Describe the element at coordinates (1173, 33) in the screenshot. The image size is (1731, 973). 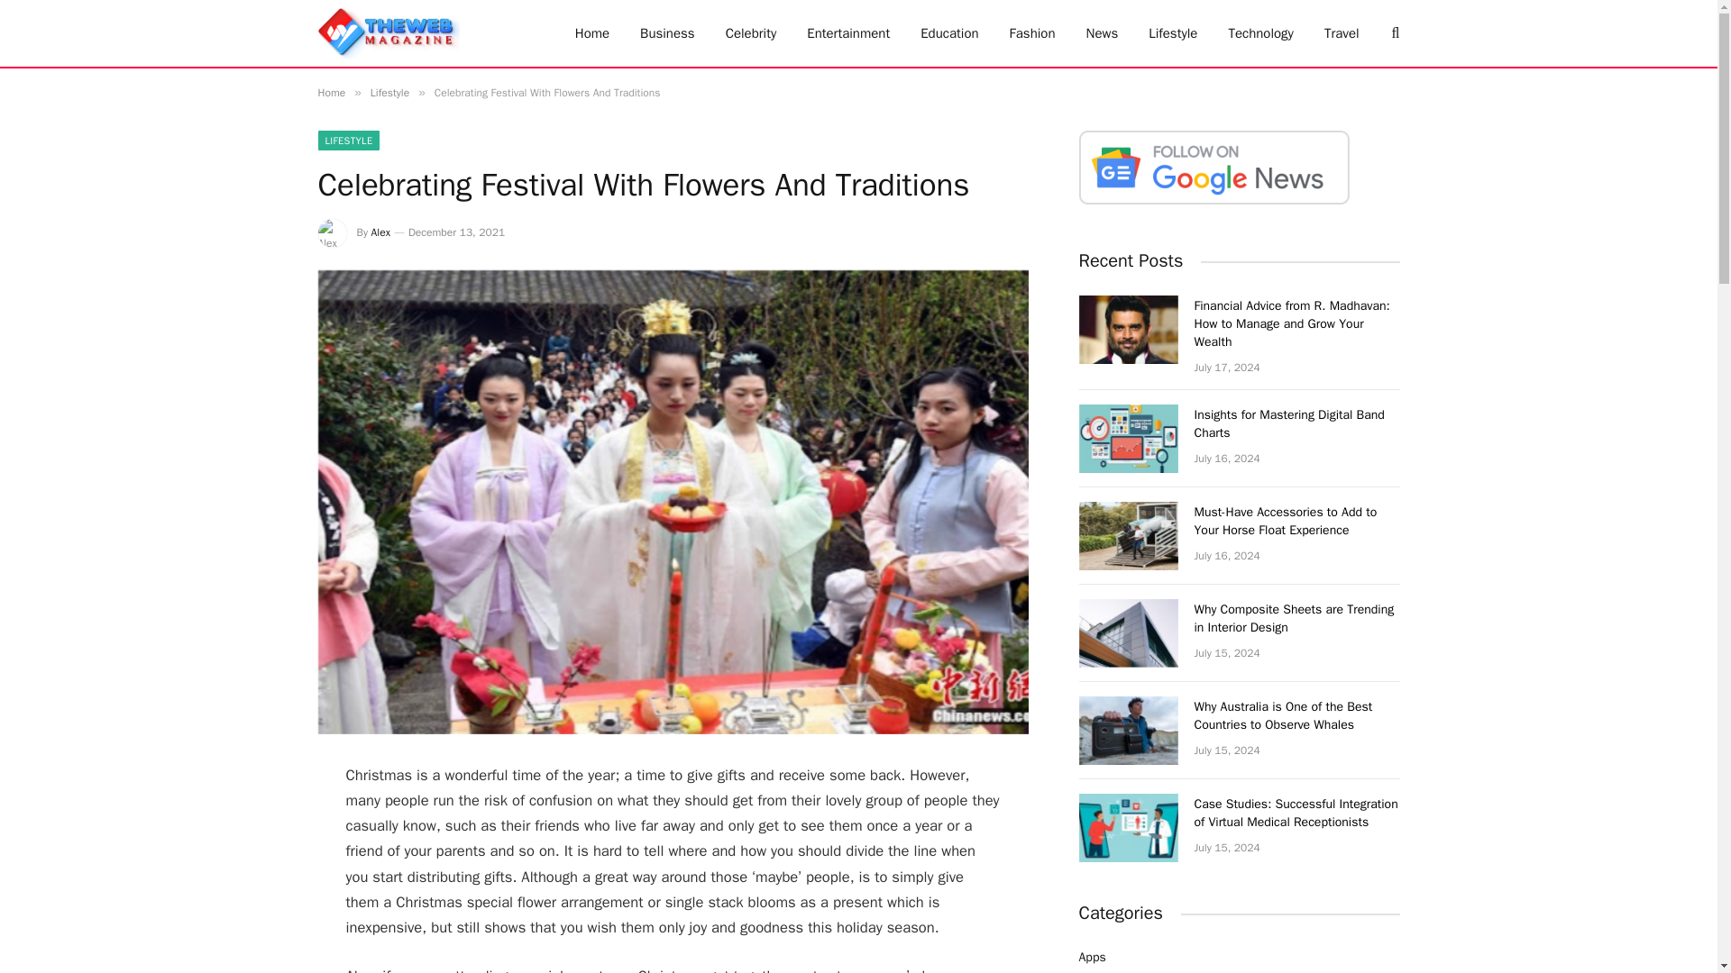
I see `Lifestyle` at that location.